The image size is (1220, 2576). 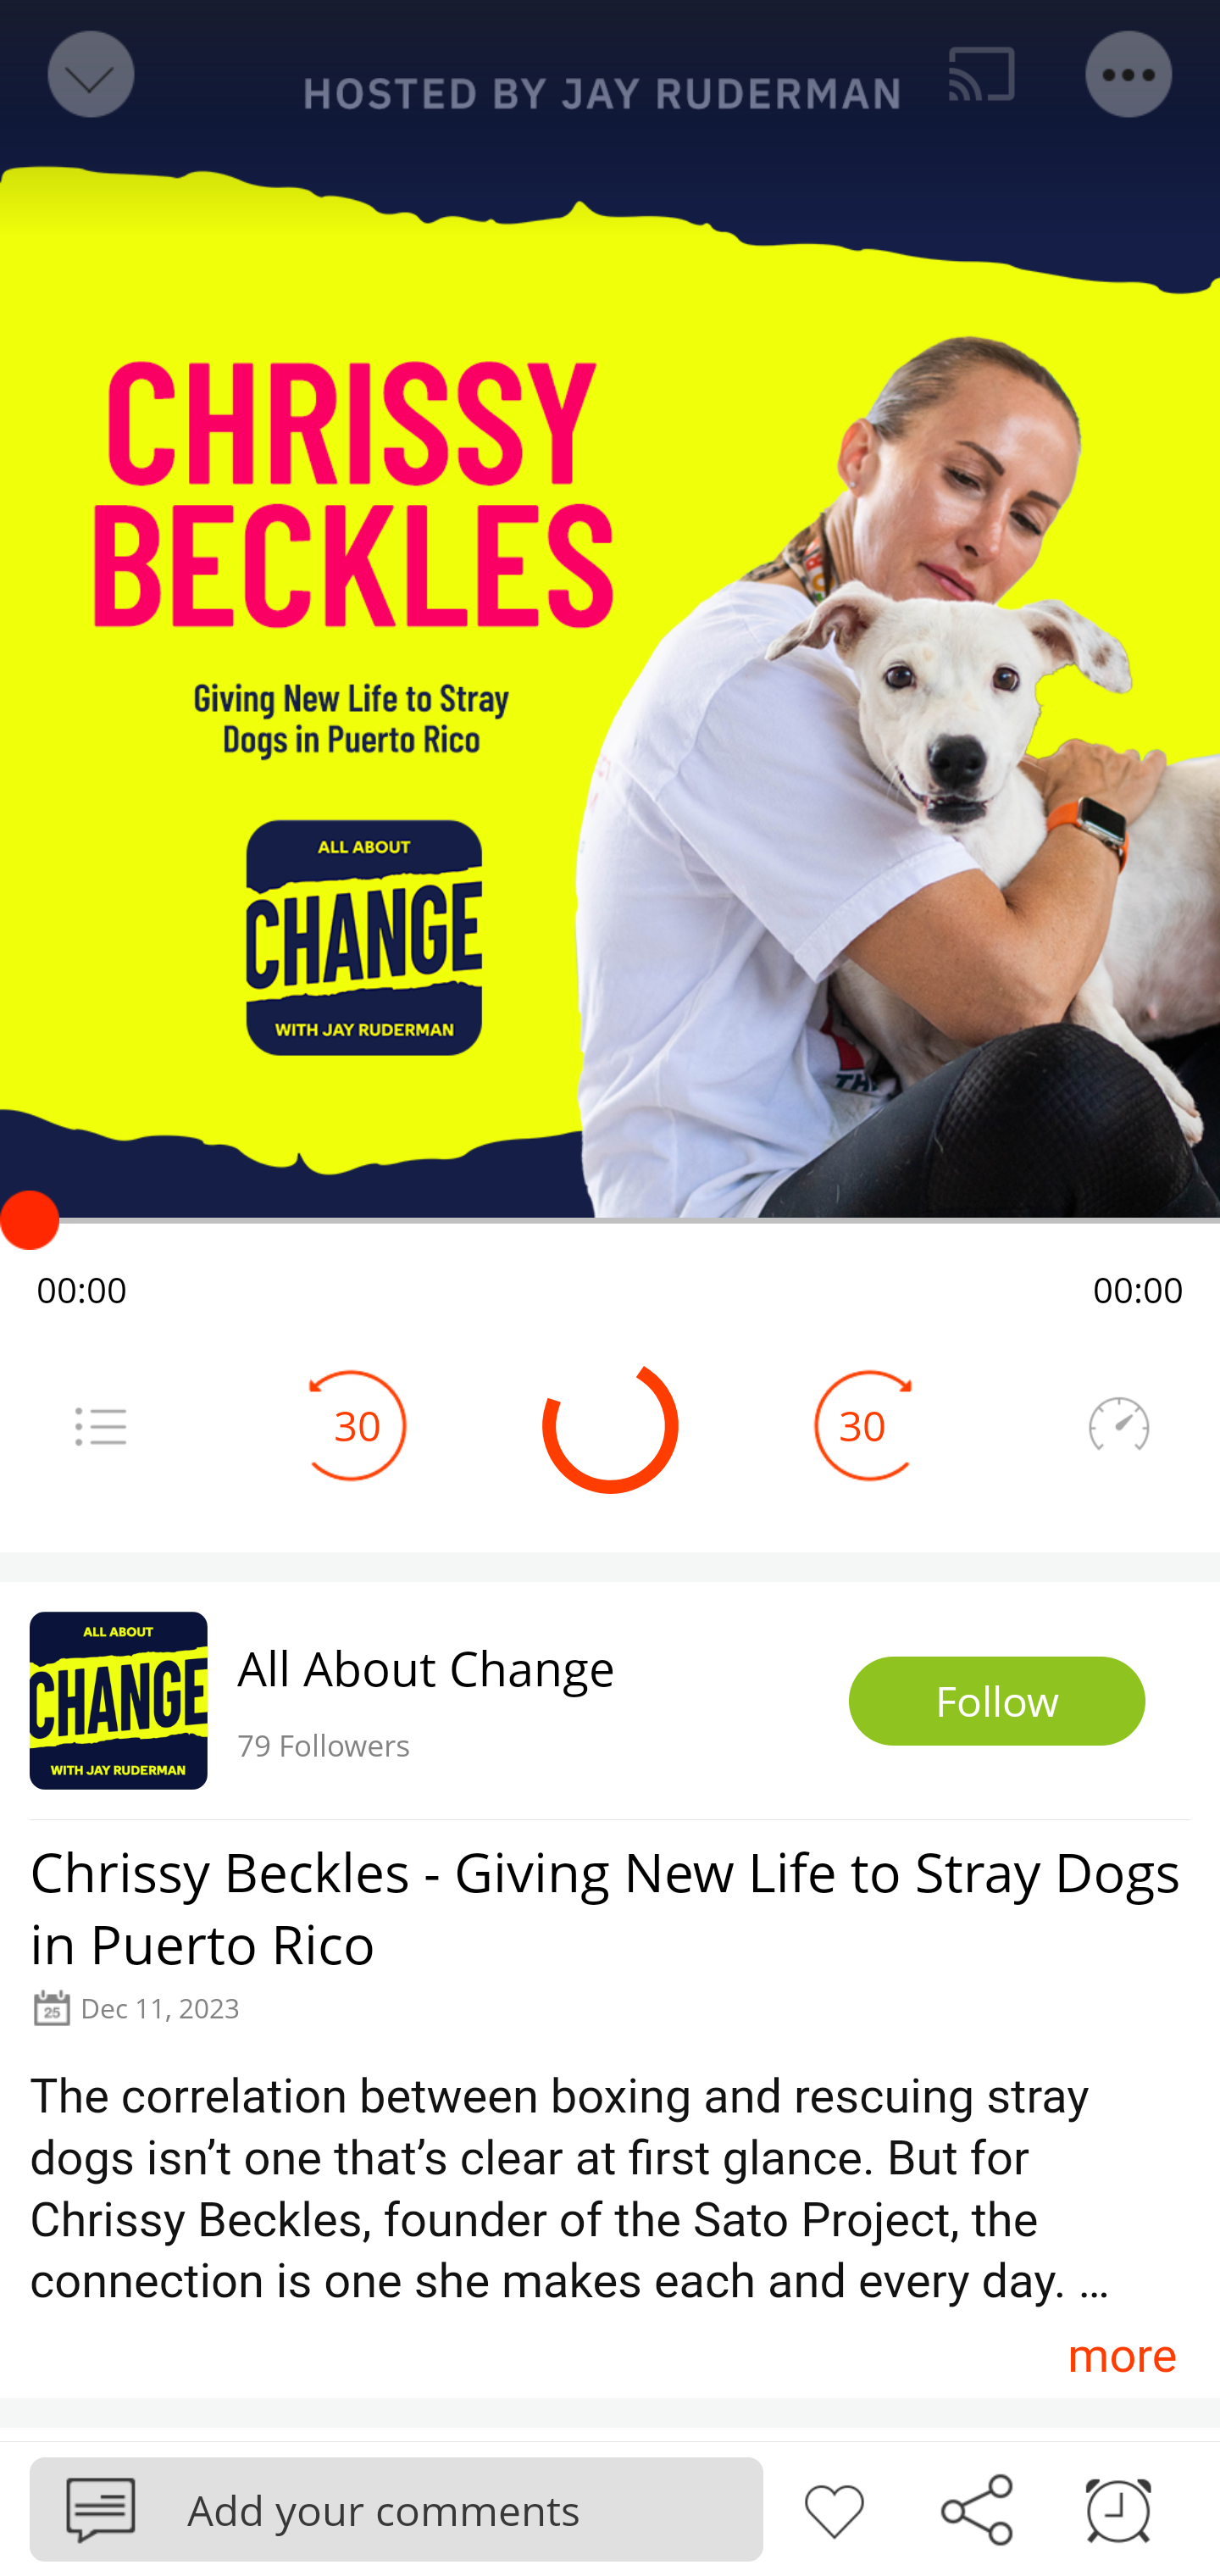 I want to click on Cast. Disconnected, so click(x=982, y=75).